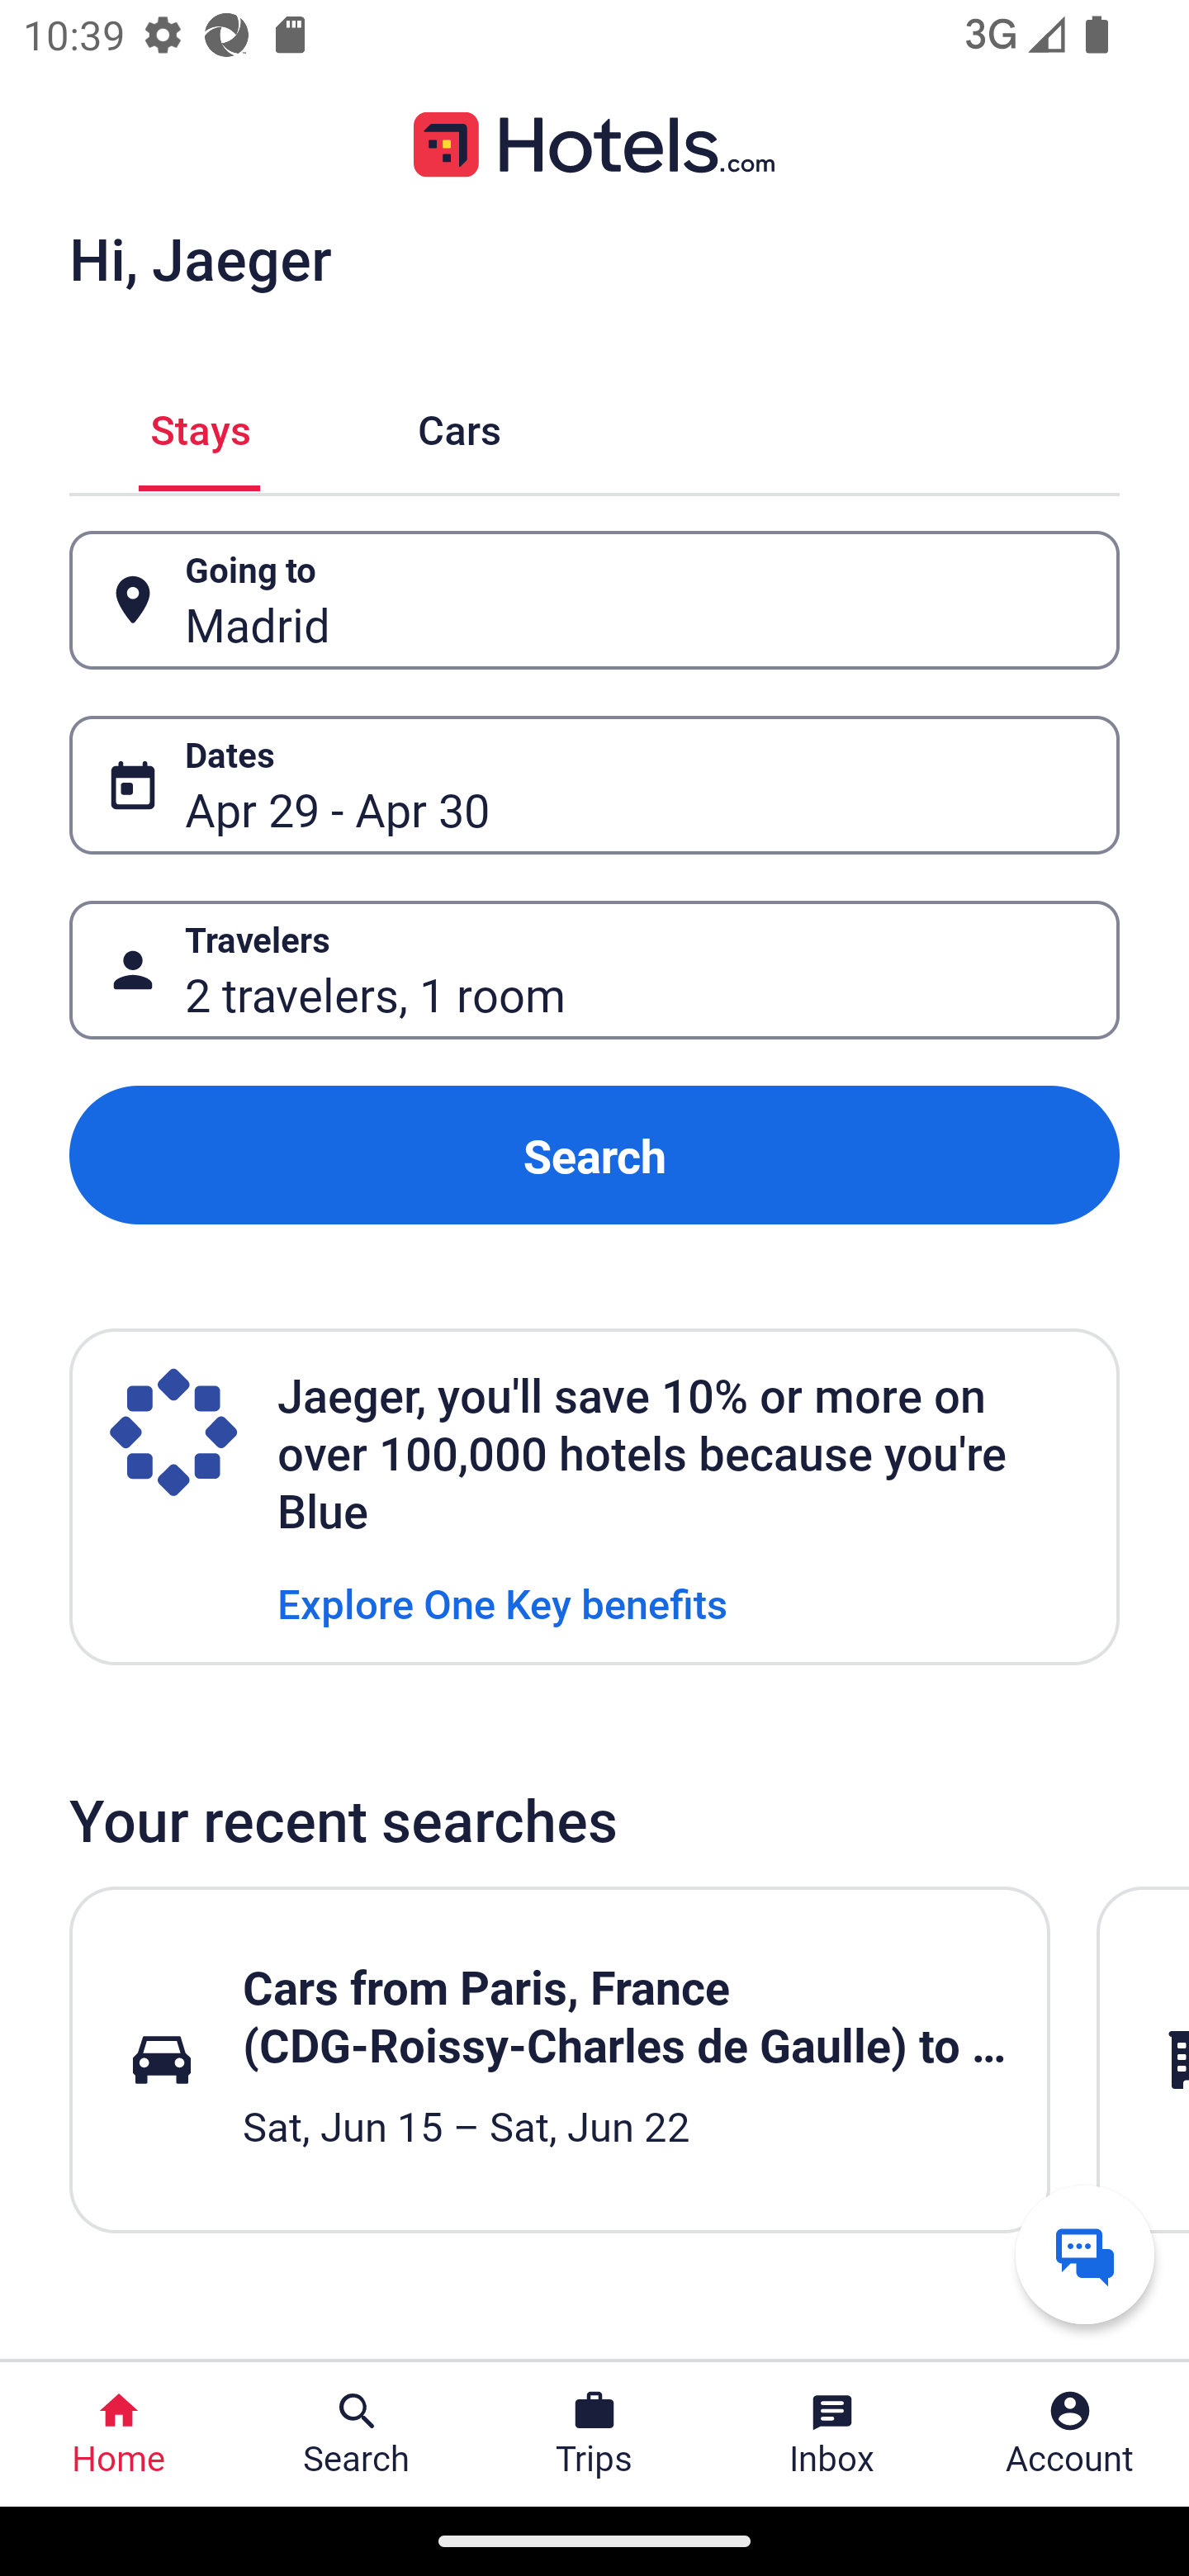 This screenshot has height=2576, width=1189. What do you see at coordinates (357, 2434) in the screenshot?
I see `Search Search Button` at bounding box center [357, 2434].